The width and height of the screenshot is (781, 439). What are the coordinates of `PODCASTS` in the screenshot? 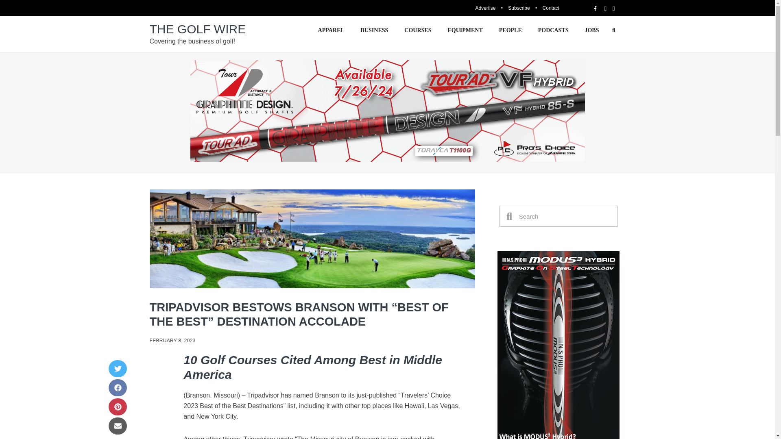 It's located at (553, 30).